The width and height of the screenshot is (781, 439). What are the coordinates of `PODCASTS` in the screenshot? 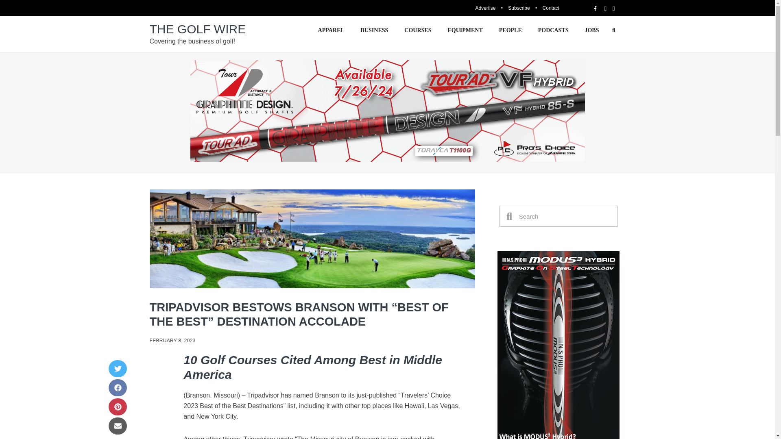 It's located at (553, 30).